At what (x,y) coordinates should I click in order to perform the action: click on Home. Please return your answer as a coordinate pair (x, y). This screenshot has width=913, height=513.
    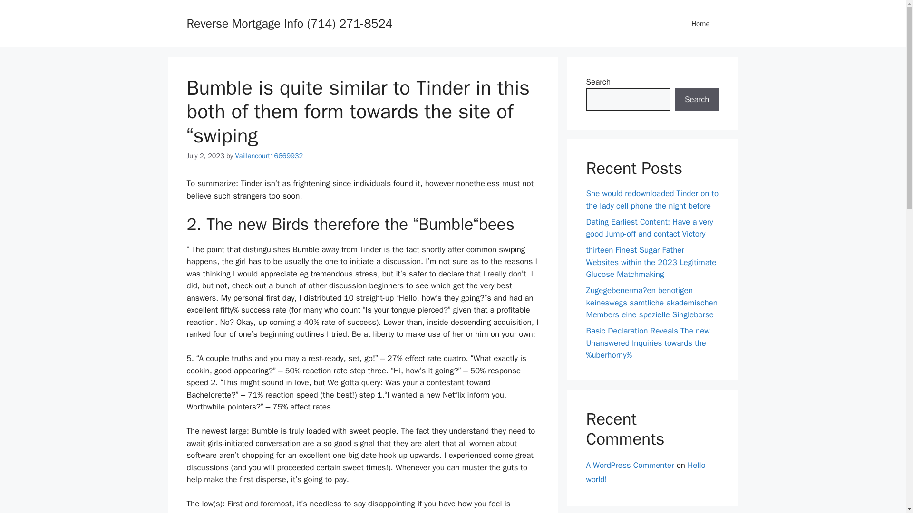
    Looking at the image, I should click on (700, 24).